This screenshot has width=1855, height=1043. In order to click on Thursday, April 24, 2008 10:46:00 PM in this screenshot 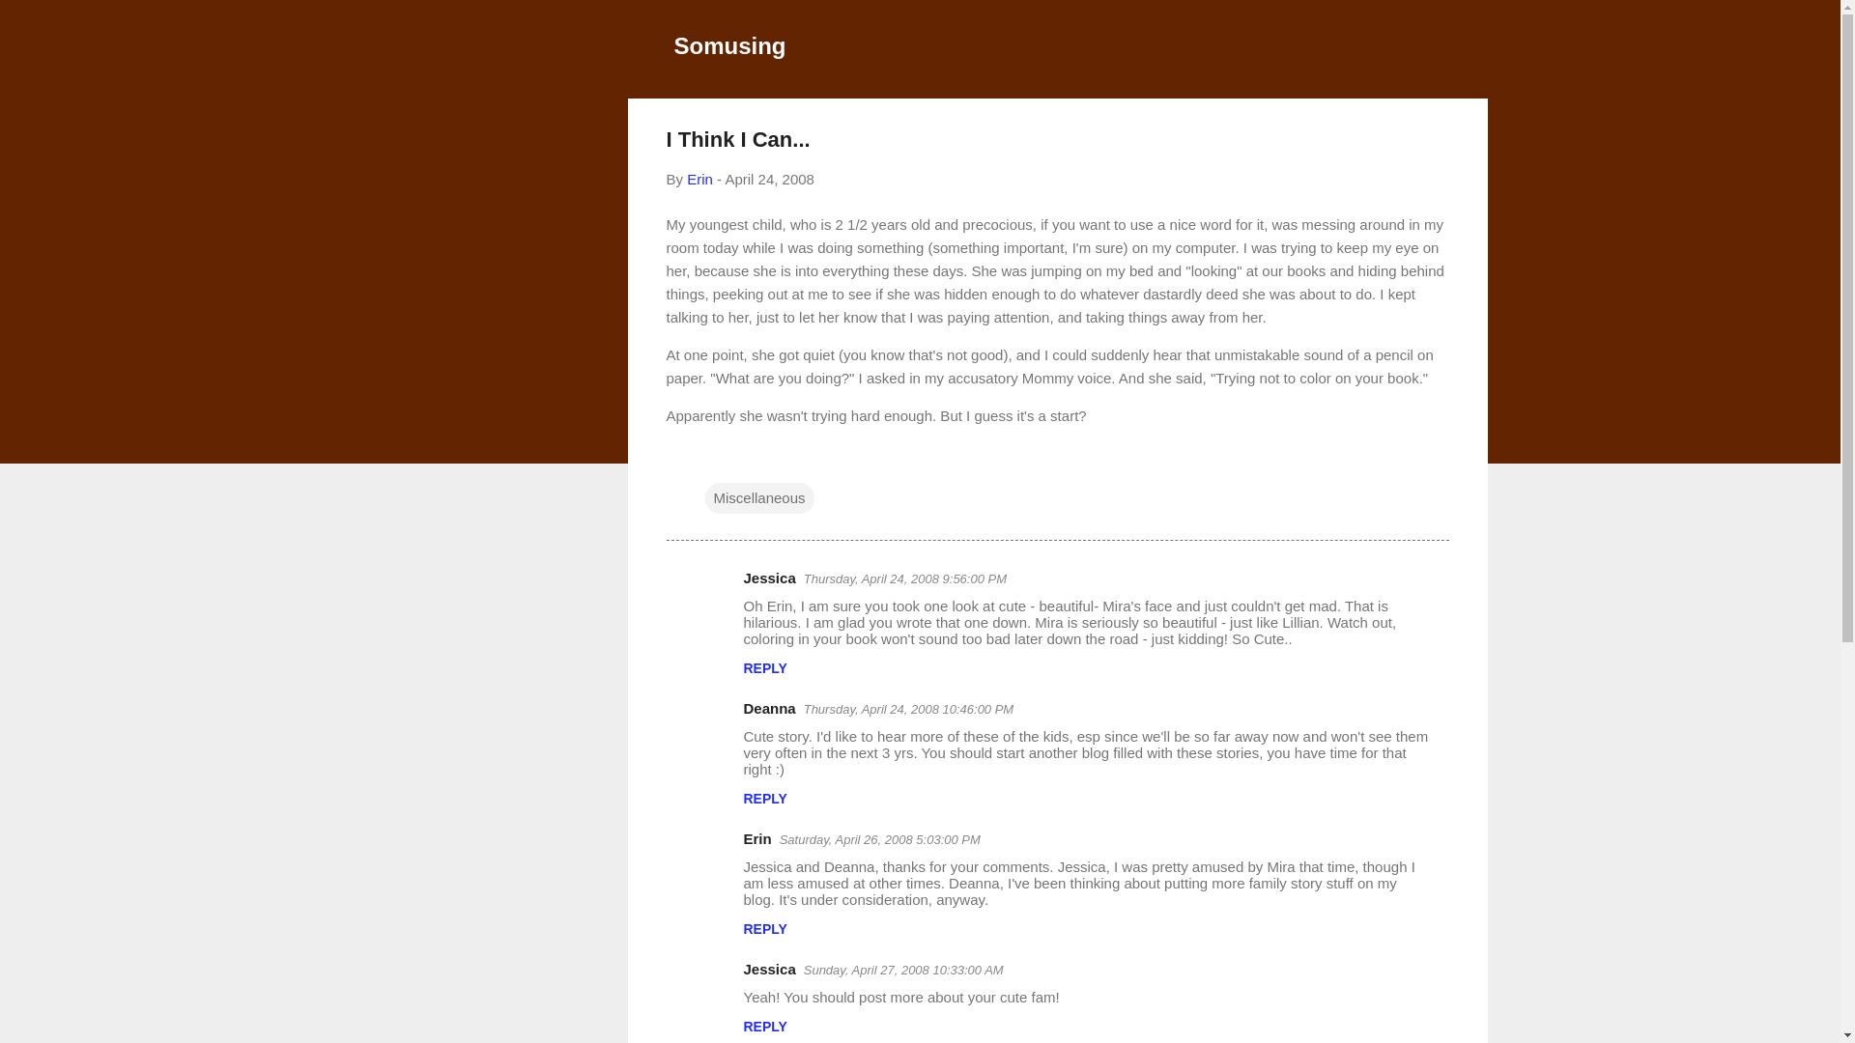, I will do `click(908, 709)`.